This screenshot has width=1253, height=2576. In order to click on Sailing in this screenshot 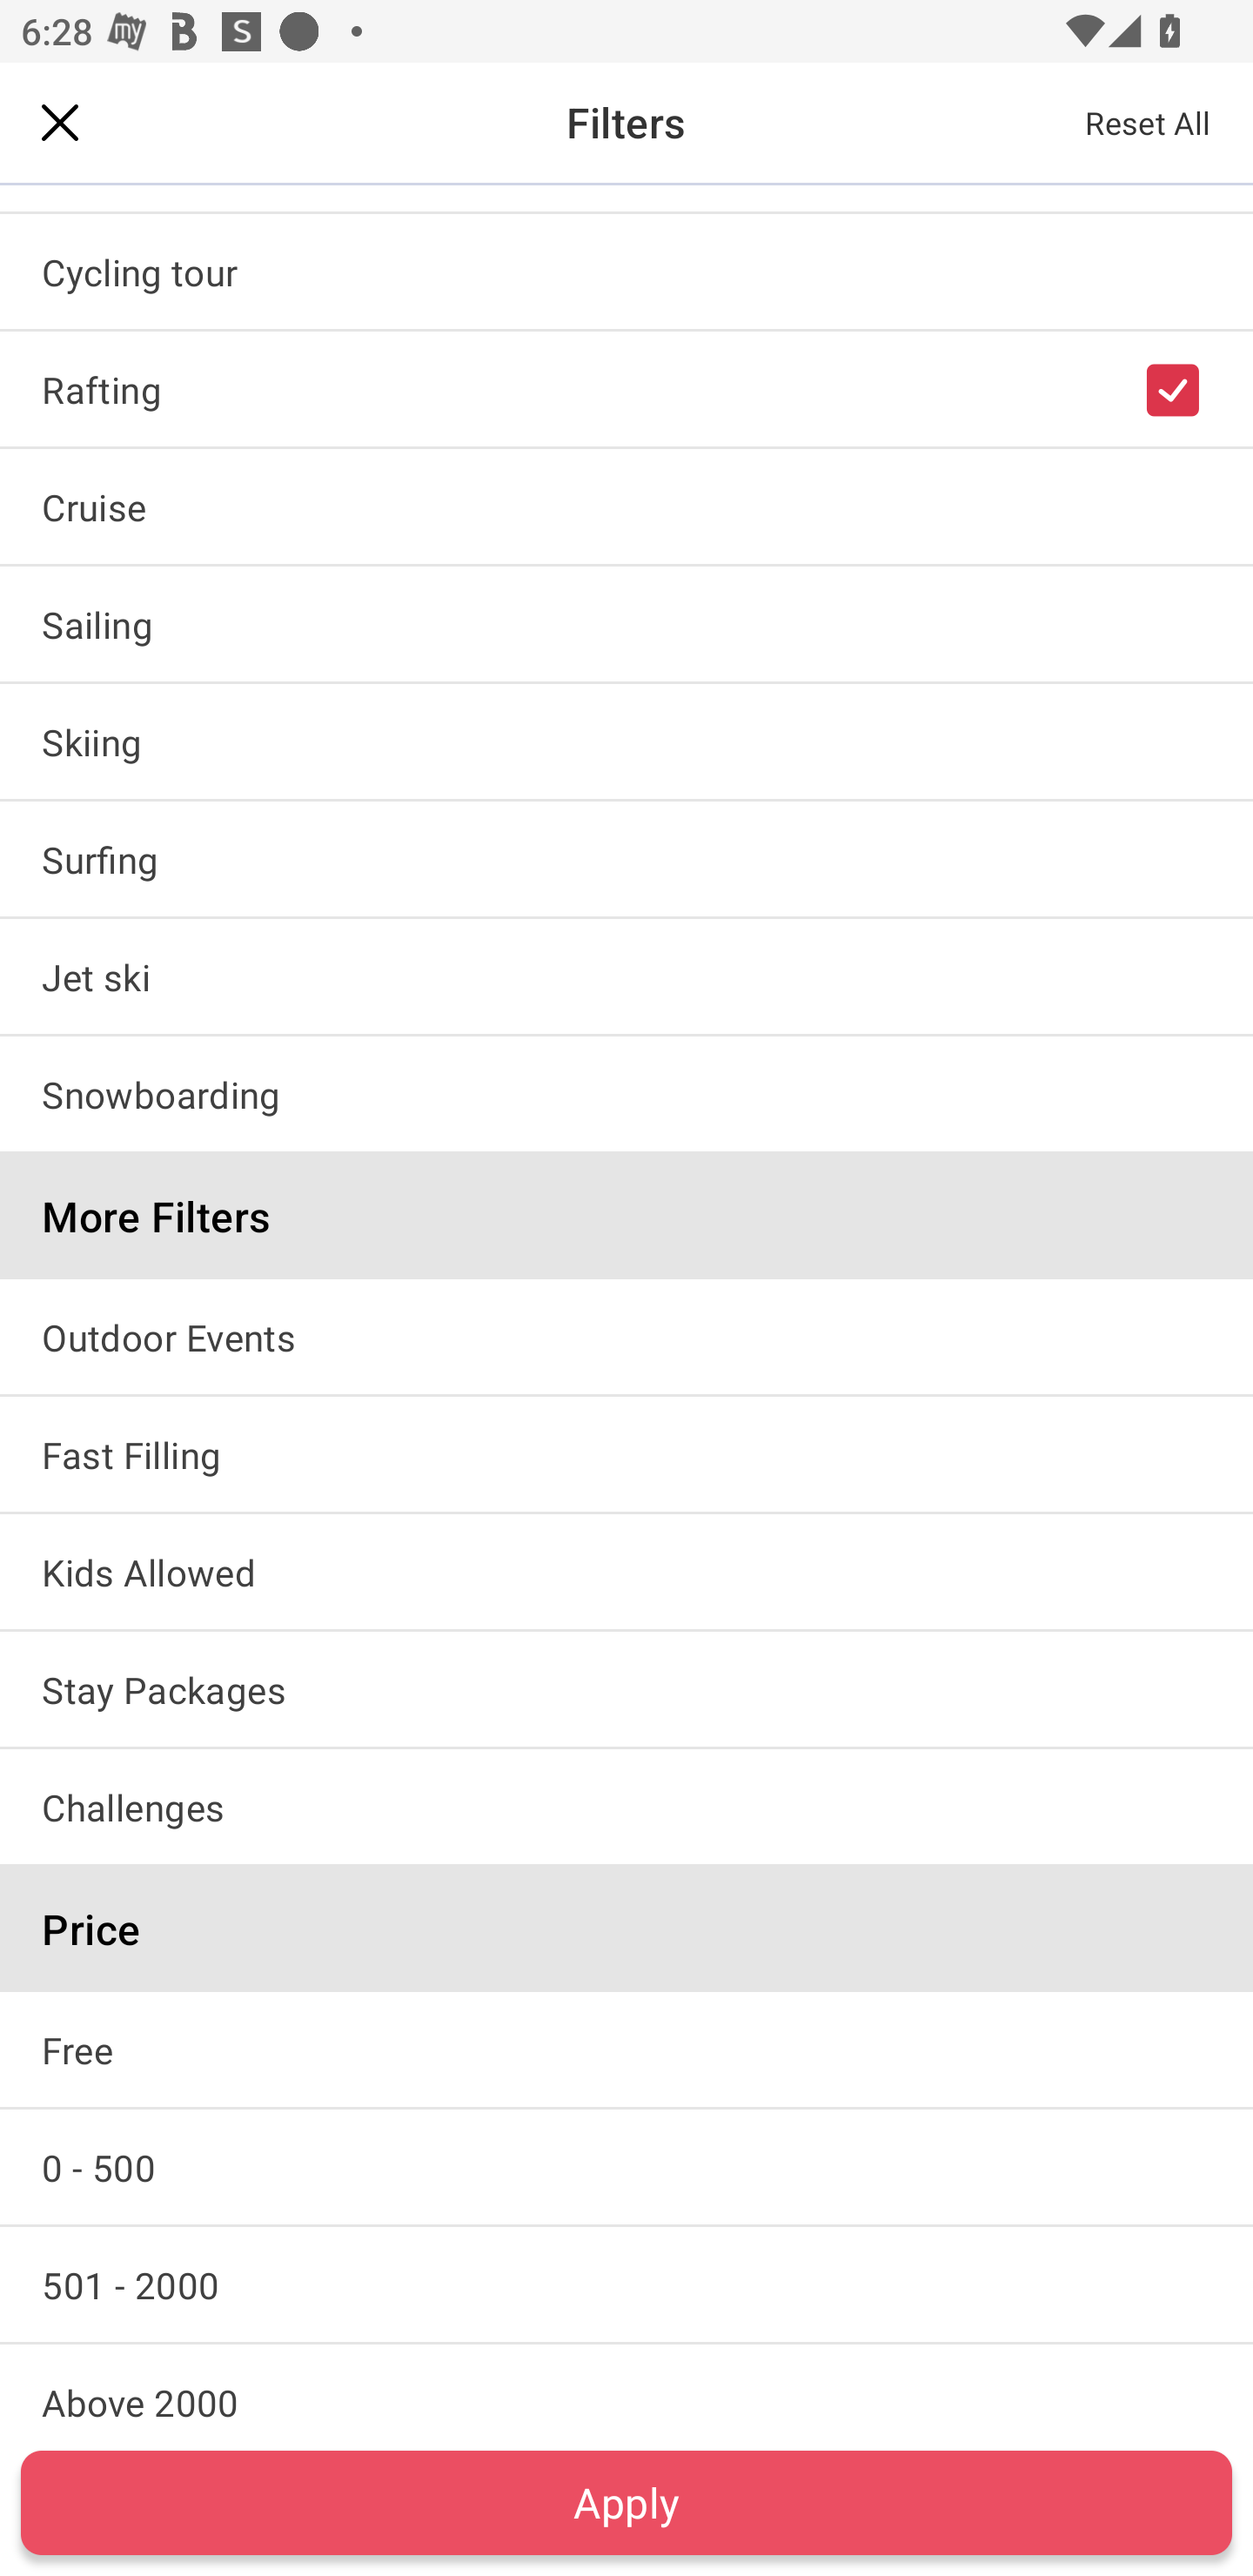, I will do `click(626, 625)`.